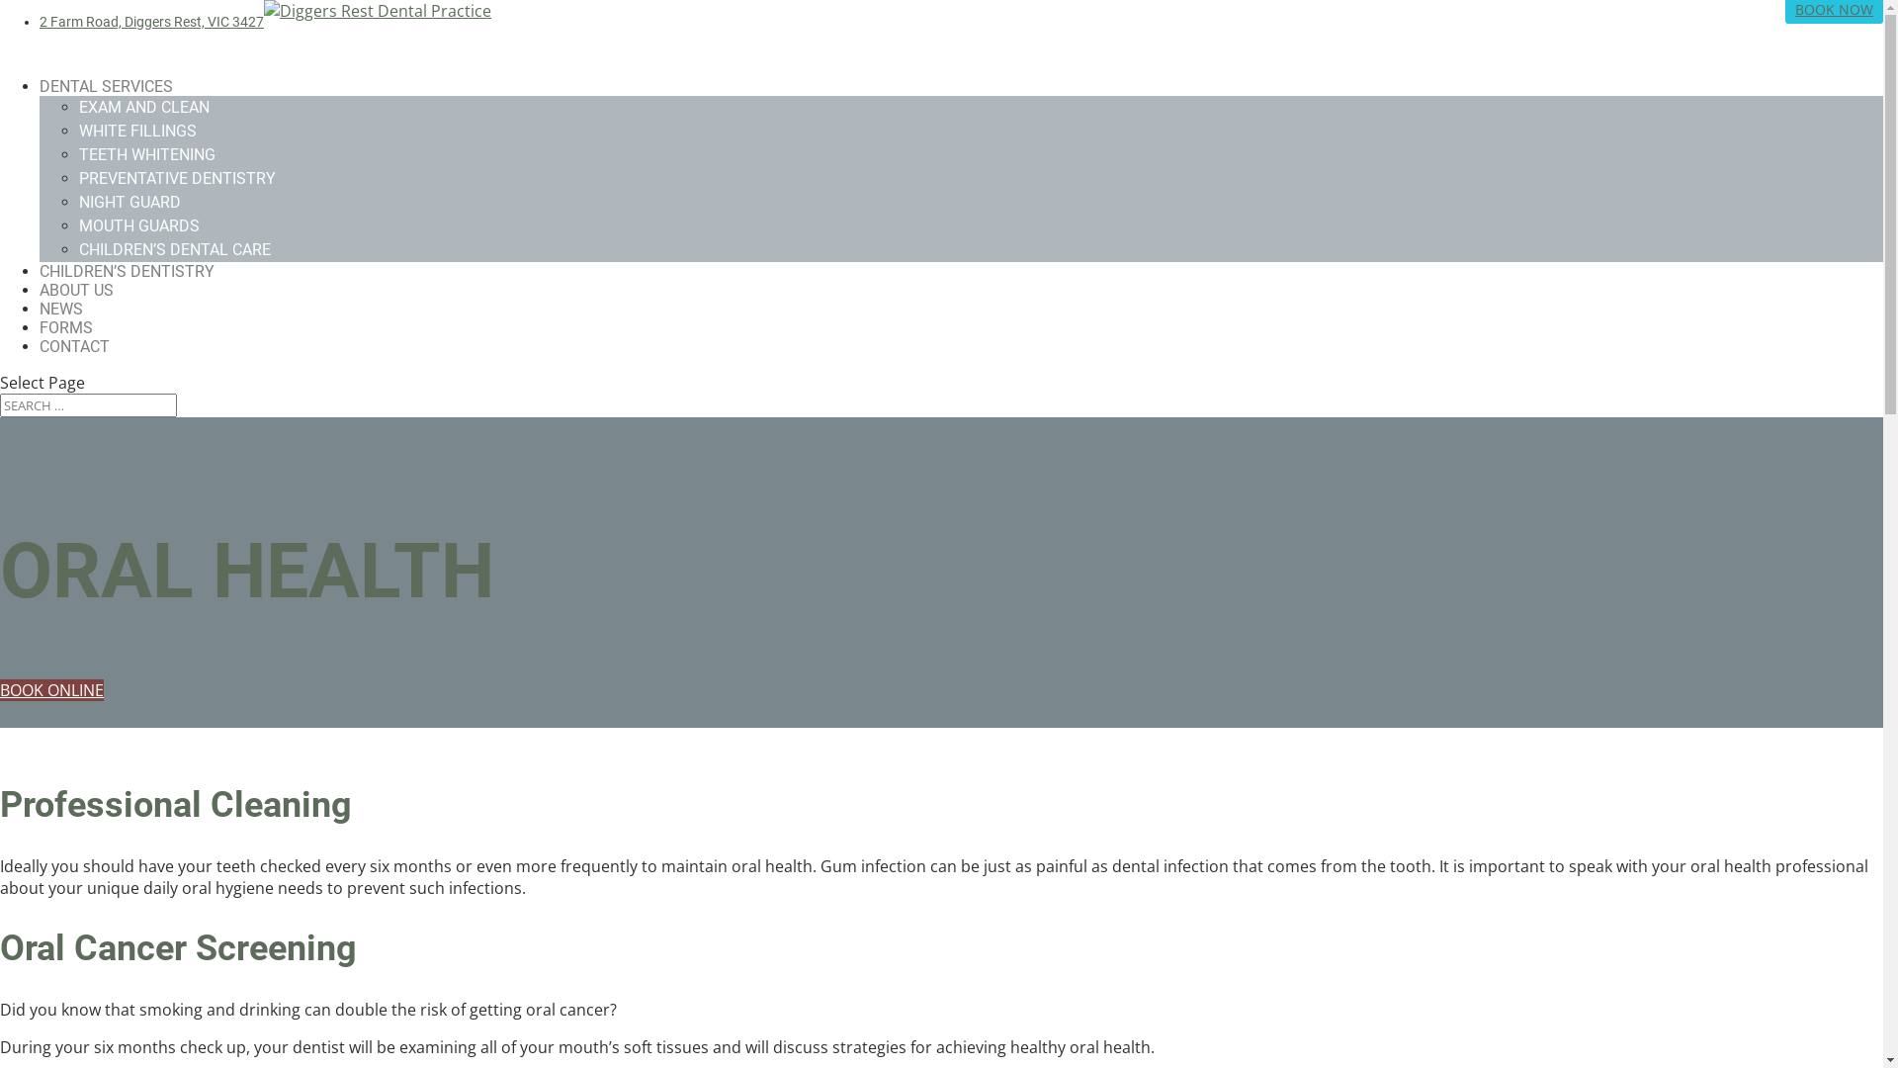  Describe the element at coordinates (75, 366) in the screenshot. I see `CONTACT` at that location.